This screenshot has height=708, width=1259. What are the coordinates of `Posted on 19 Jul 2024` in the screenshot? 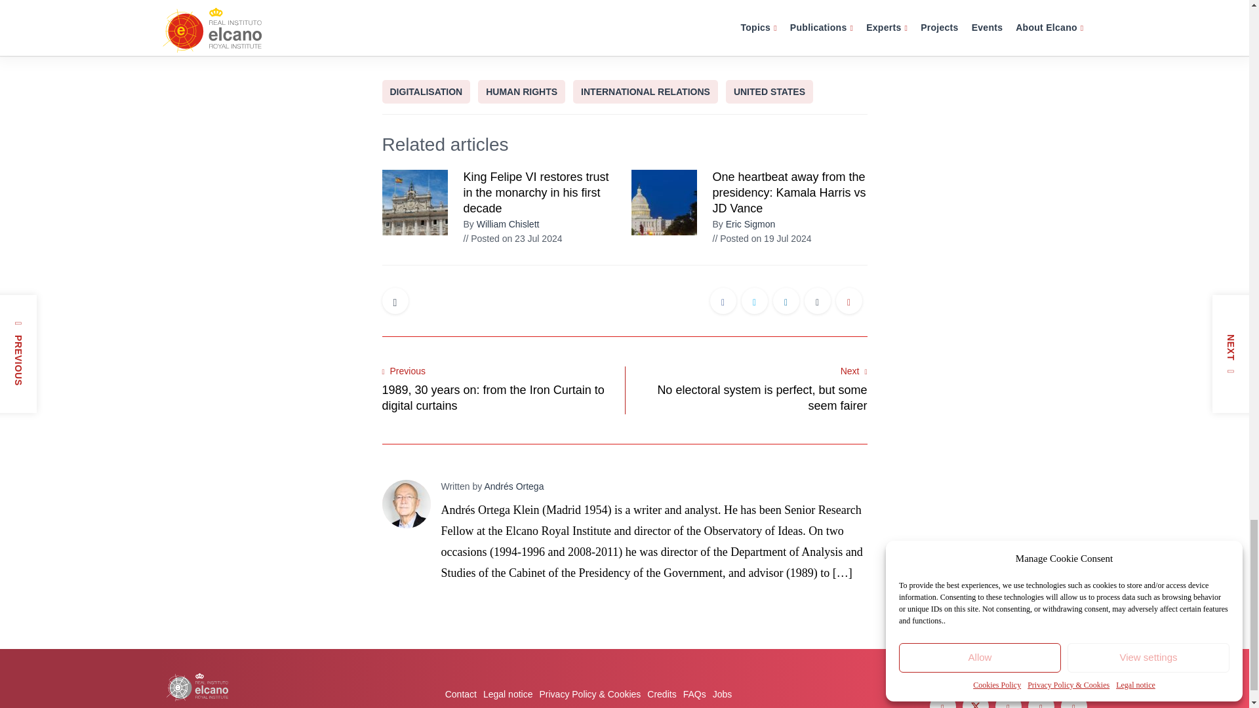 It's located at (761, 239).